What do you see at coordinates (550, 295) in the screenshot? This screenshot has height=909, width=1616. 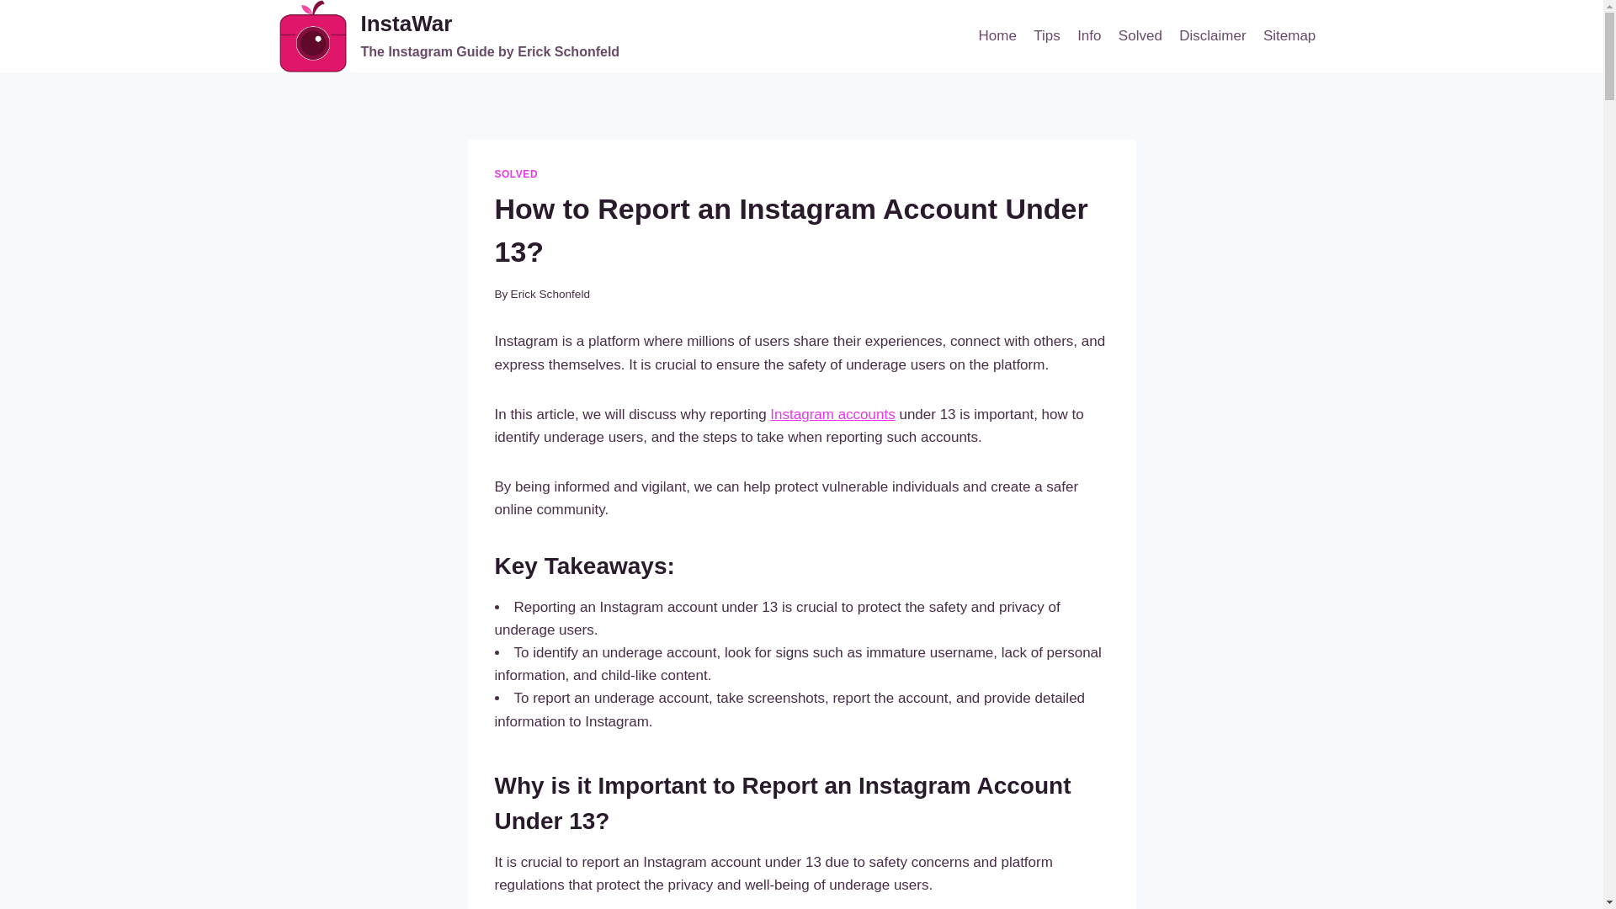 I see `Erick Schonfeld` at bounding box center [550, 295].